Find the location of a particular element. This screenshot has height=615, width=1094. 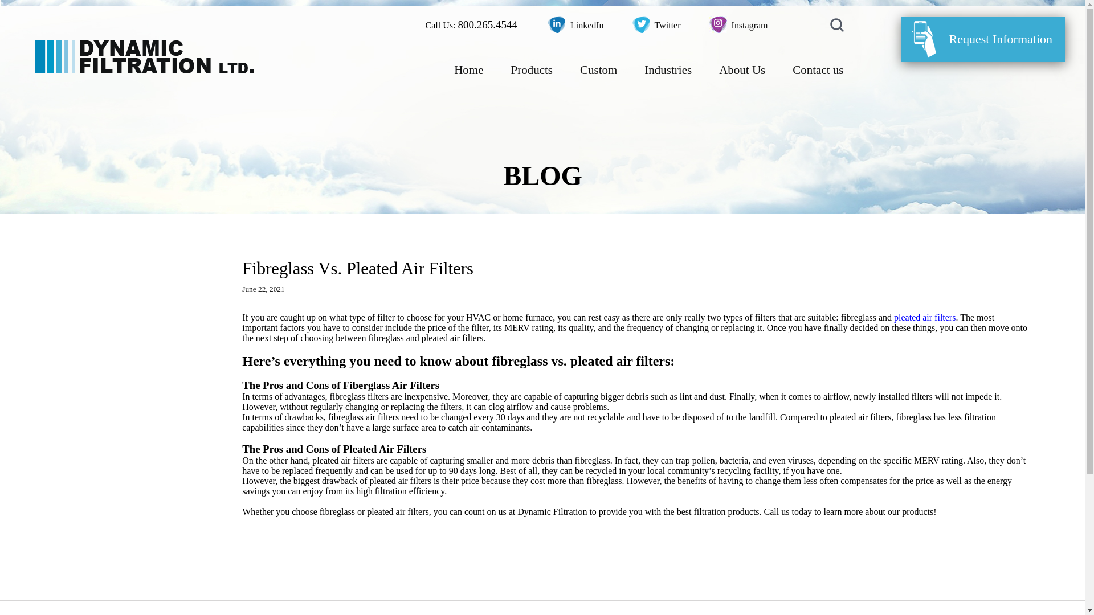

Twitter is located at coordinates (656, 25).